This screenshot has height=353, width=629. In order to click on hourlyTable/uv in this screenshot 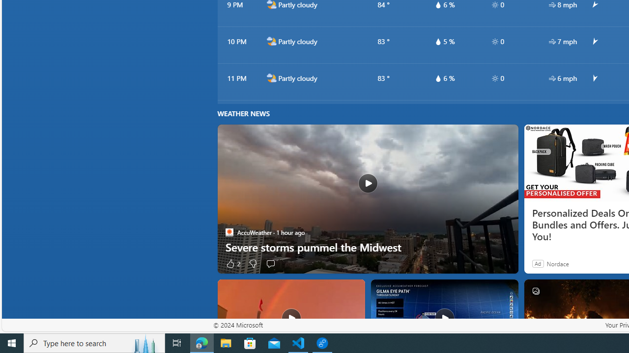, I will do `click(495, 78)`.